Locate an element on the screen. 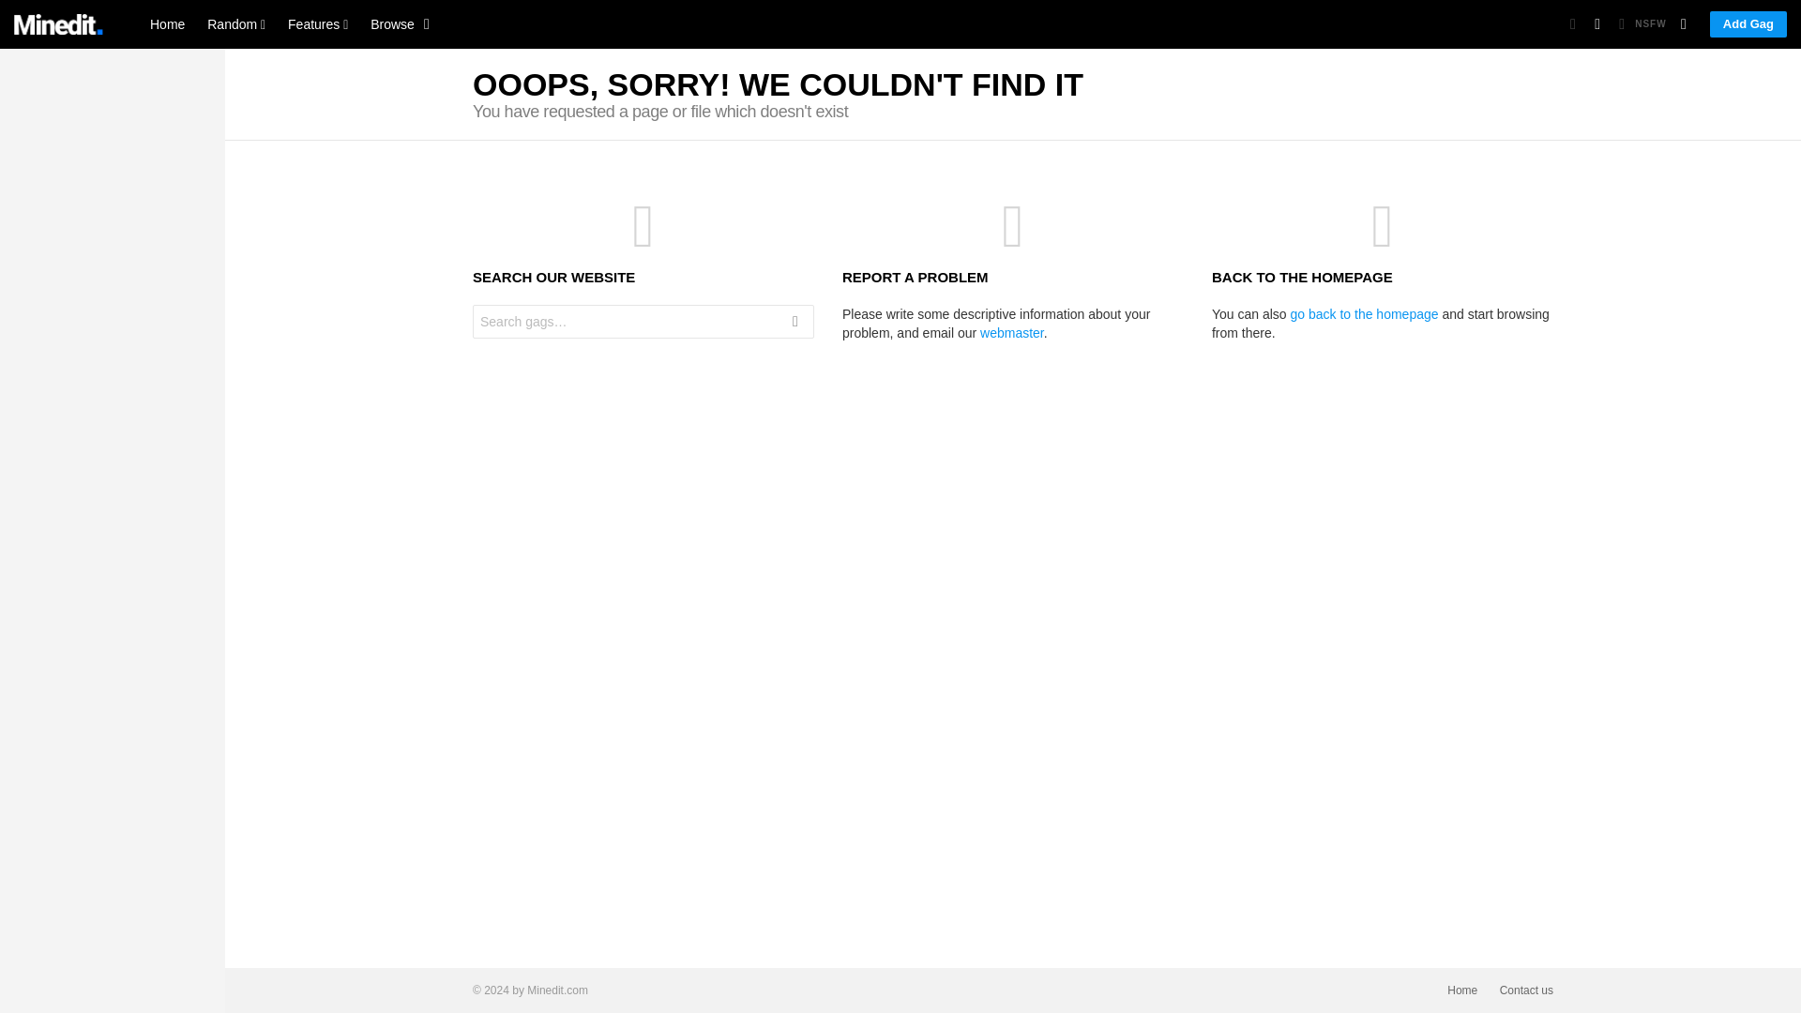  youtube is located at coordinates (163, 311).